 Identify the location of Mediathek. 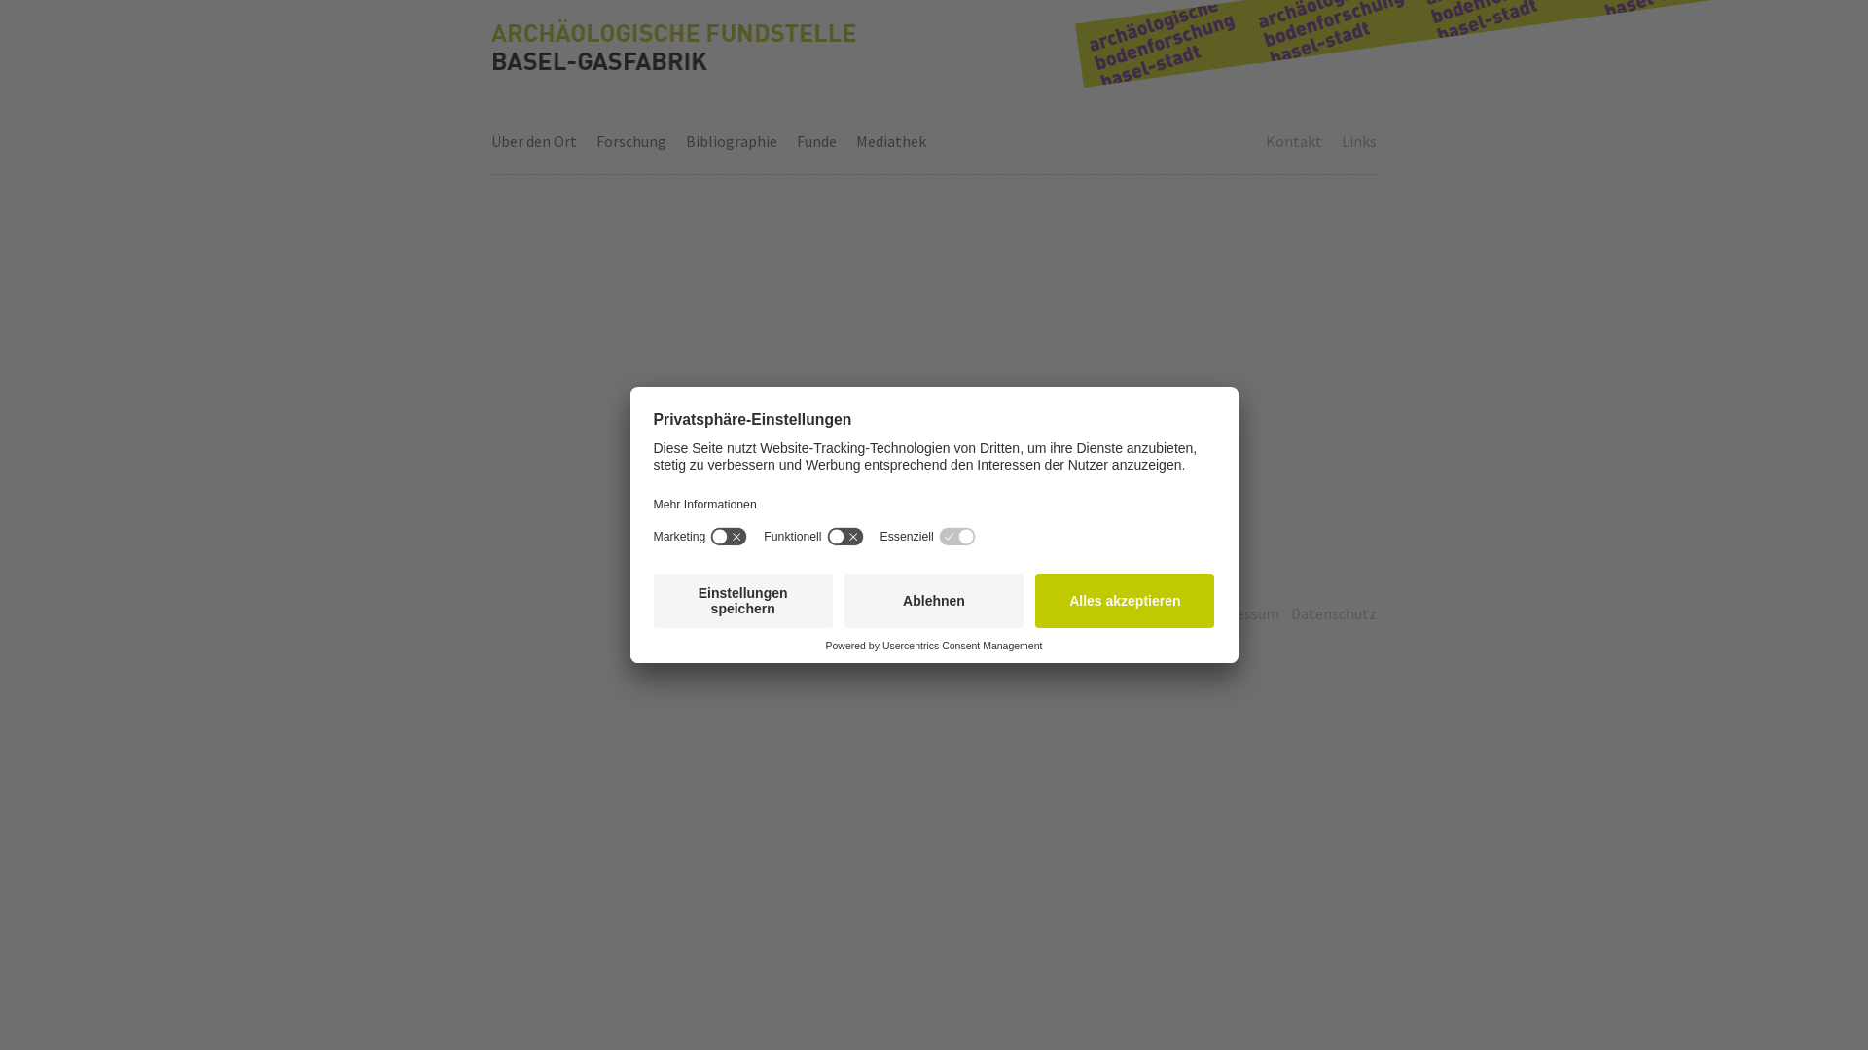
(891, 141).